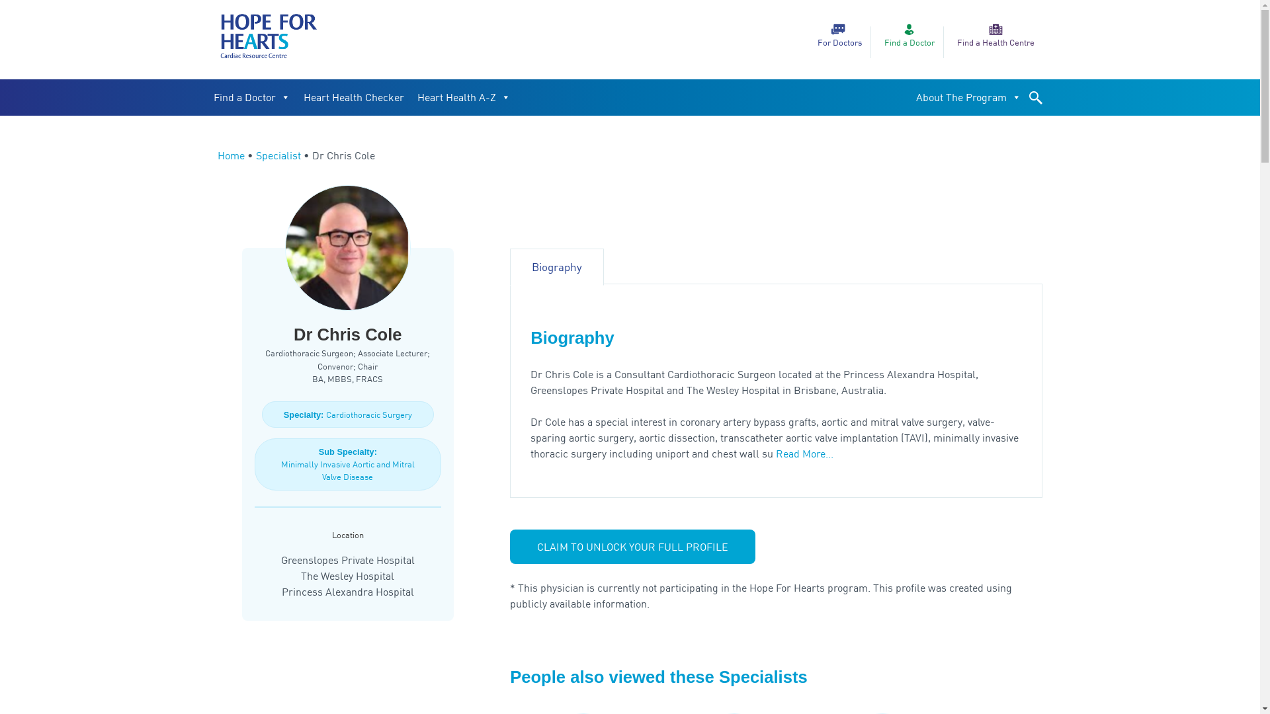 The image size is (1270, 714). What do you see at coordinates (230, 155) in the screenshot?
I see `Home` at bounding box center [230, 155].